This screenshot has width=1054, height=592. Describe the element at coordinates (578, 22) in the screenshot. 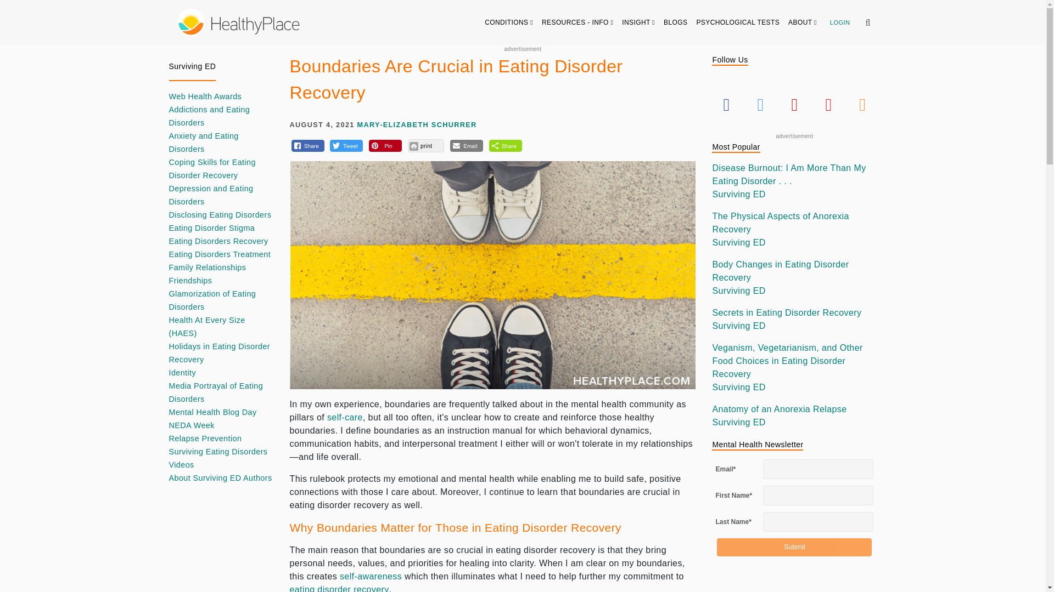

I see `RESOURCES - INFO` at that location.